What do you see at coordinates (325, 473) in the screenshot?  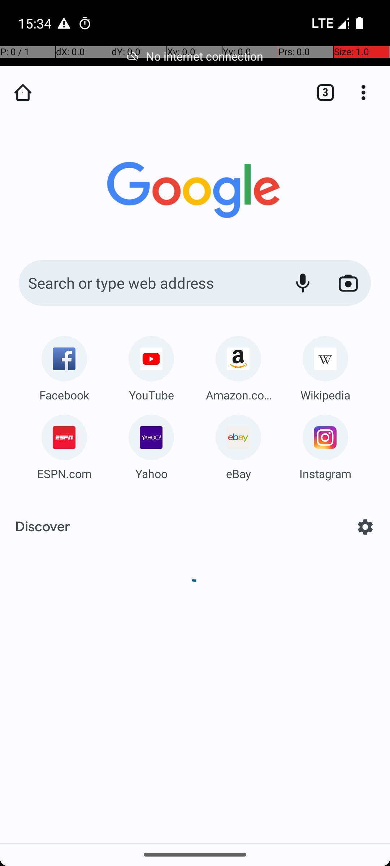 I see `Instagram` at bounding box center [325, 473].